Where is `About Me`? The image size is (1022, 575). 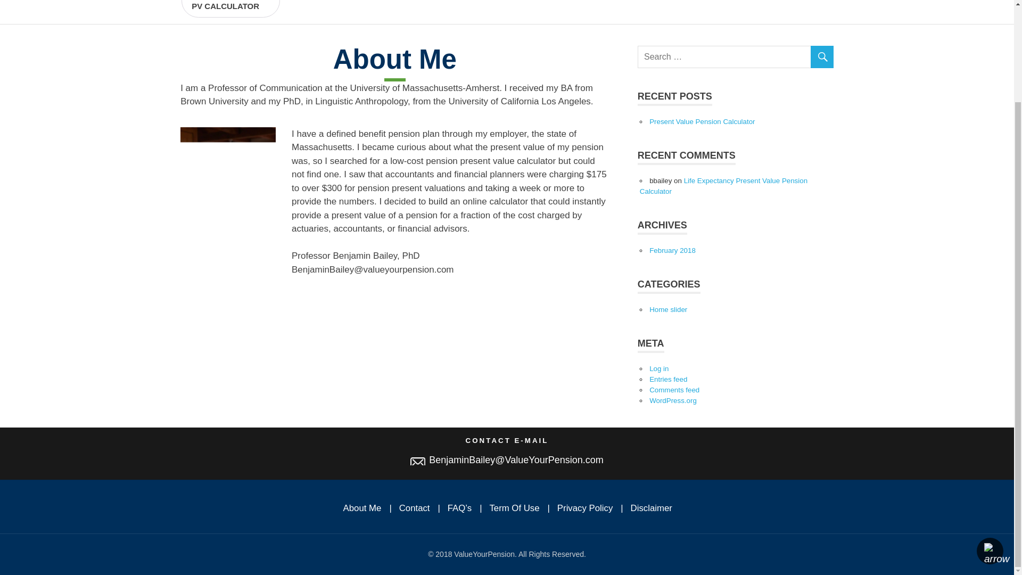 About Me is located at coordinates (652, 508).